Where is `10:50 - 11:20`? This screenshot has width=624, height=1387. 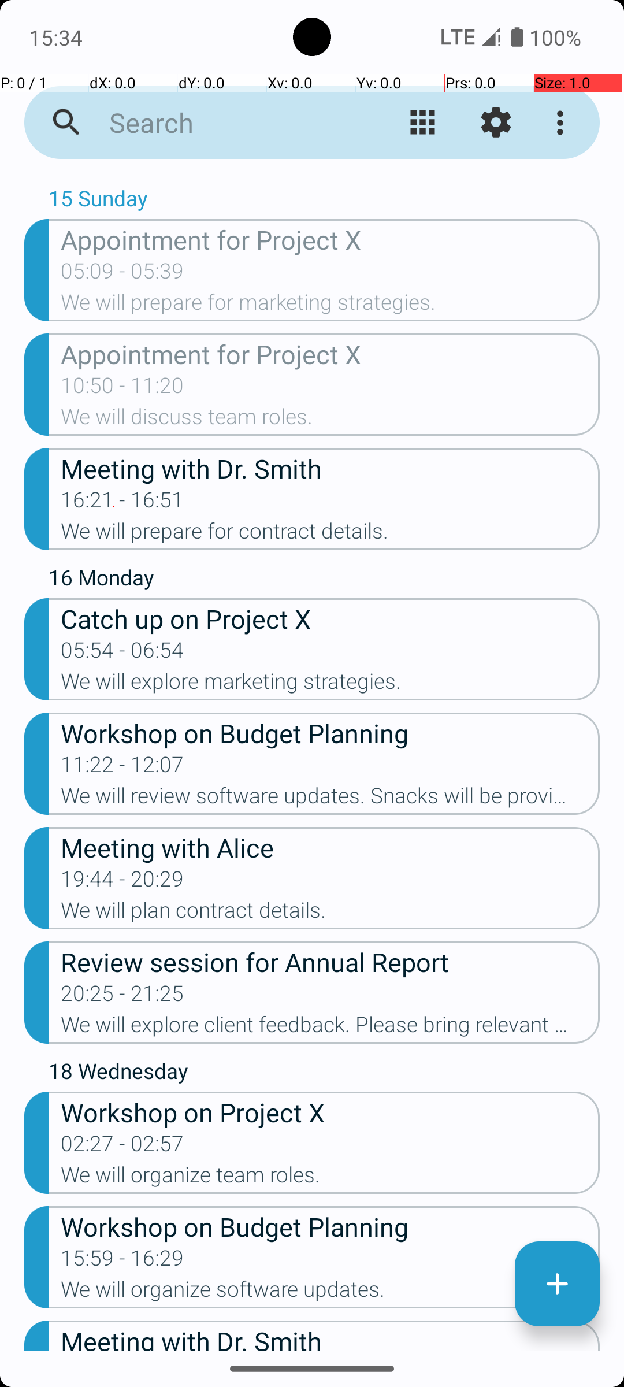
10:50 - 11:20 is located at coordinates (122, 389).